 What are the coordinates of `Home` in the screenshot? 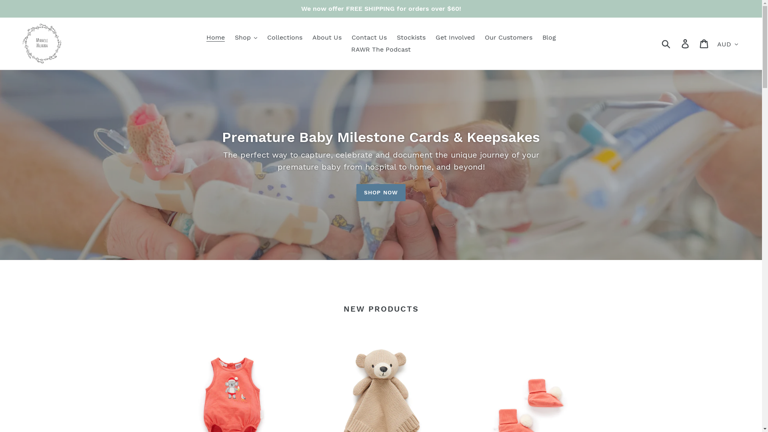 It's located at (216, 38).